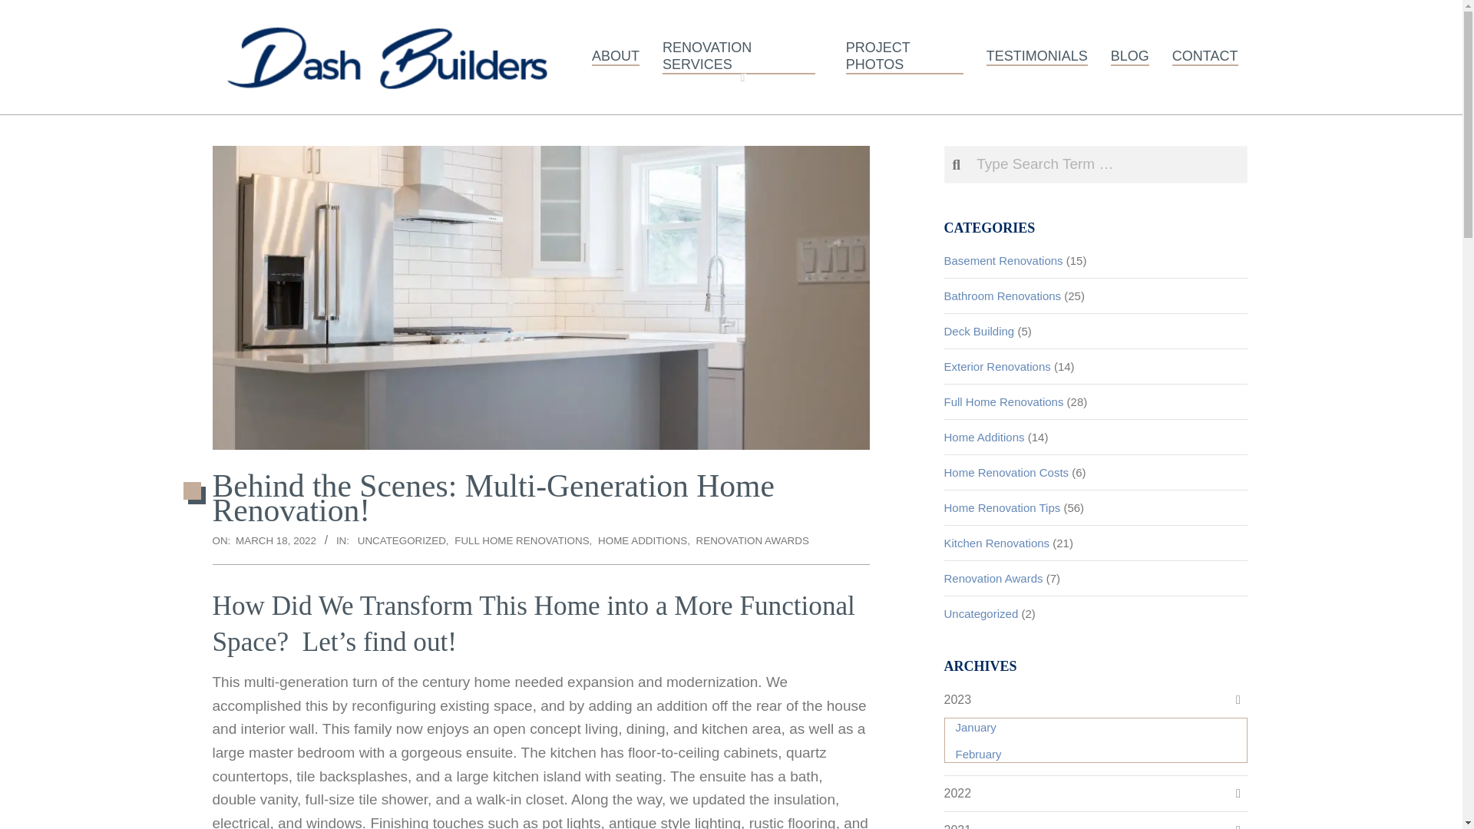 This screenshot has width=1474, height=829. What do you see at coordinates (521, 540) in the screenshot?
I see `FULL HOME RENOVATIONS` at bounding box center [521, 540].